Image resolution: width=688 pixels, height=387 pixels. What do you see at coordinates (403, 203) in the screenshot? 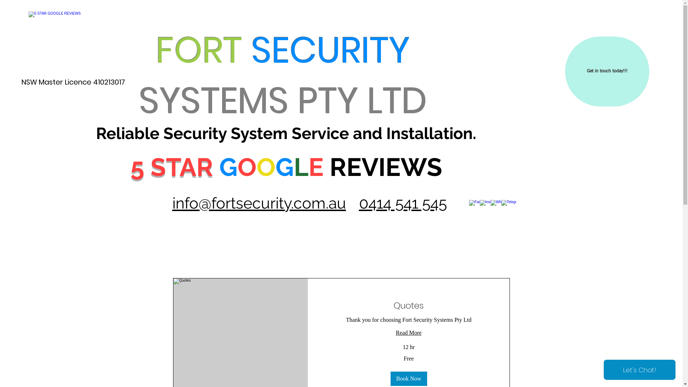
I see `0414 541 545` at bounding box center [403, 203].